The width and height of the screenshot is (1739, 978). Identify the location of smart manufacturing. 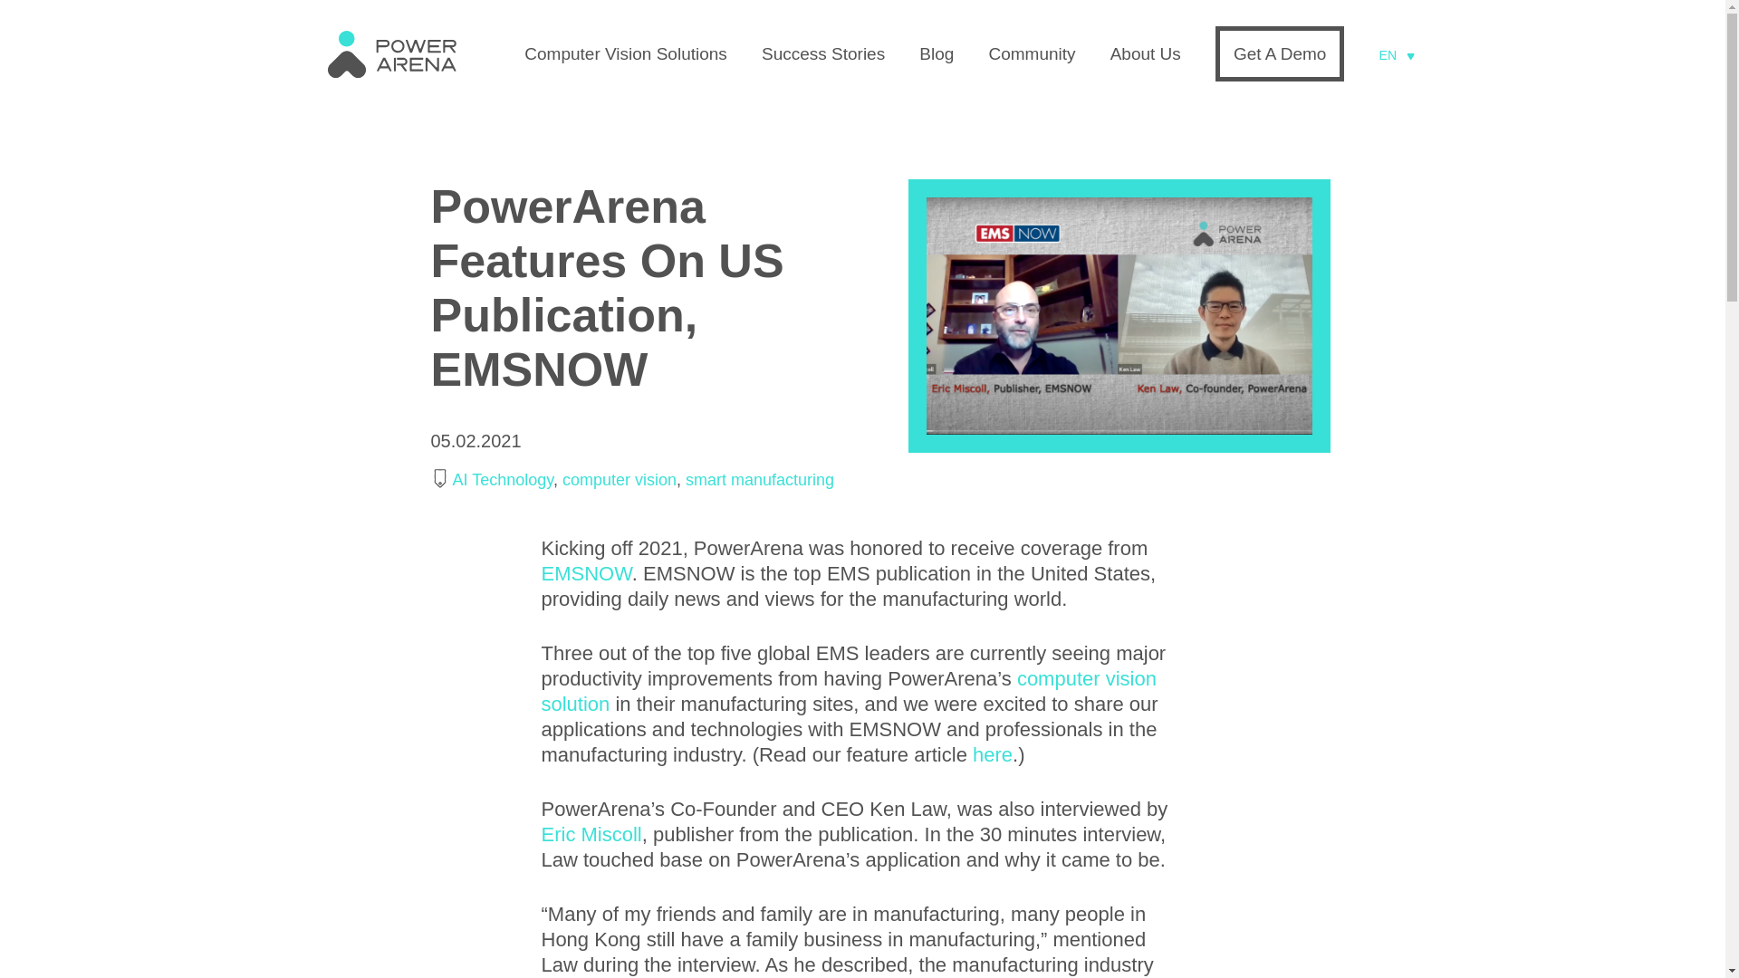
(759, 480).